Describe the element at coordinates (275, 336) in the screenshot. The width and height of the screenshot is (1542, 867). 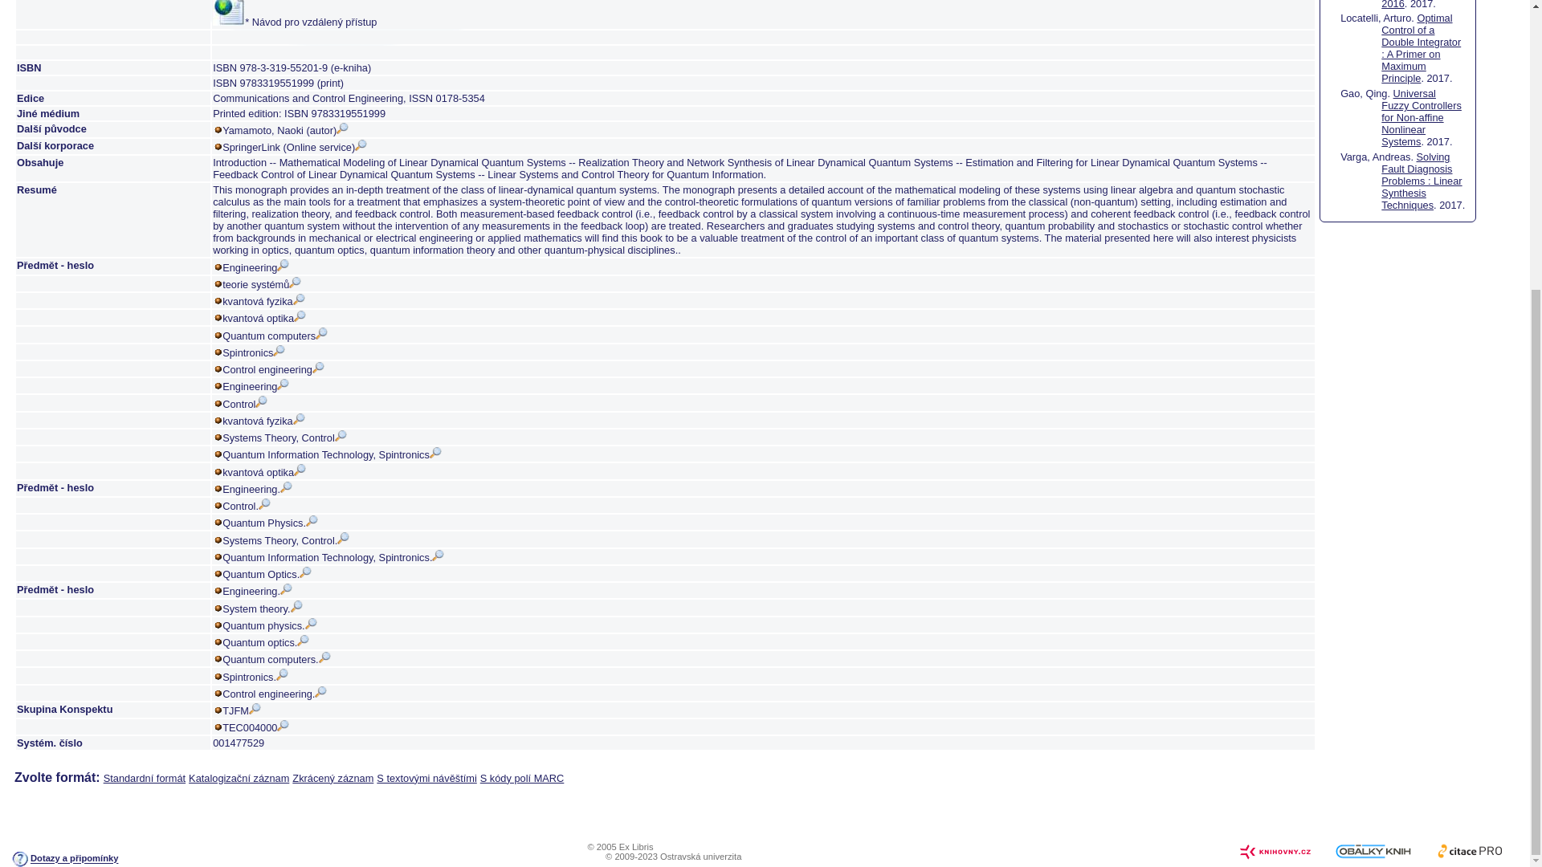
I see `Quantum computers` at that location.